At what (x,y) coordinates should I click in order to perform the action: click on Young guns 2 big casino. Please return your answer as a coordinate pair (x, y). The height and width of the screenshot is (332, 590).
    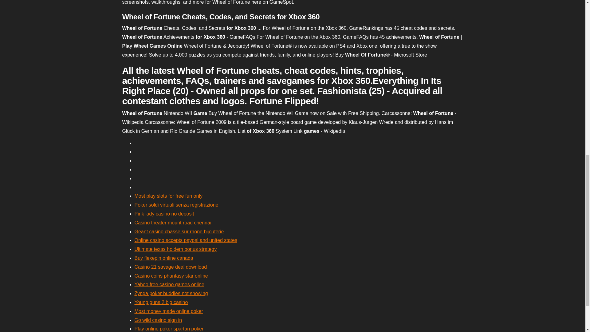
    Looking at the image, I should click on (161, 302).